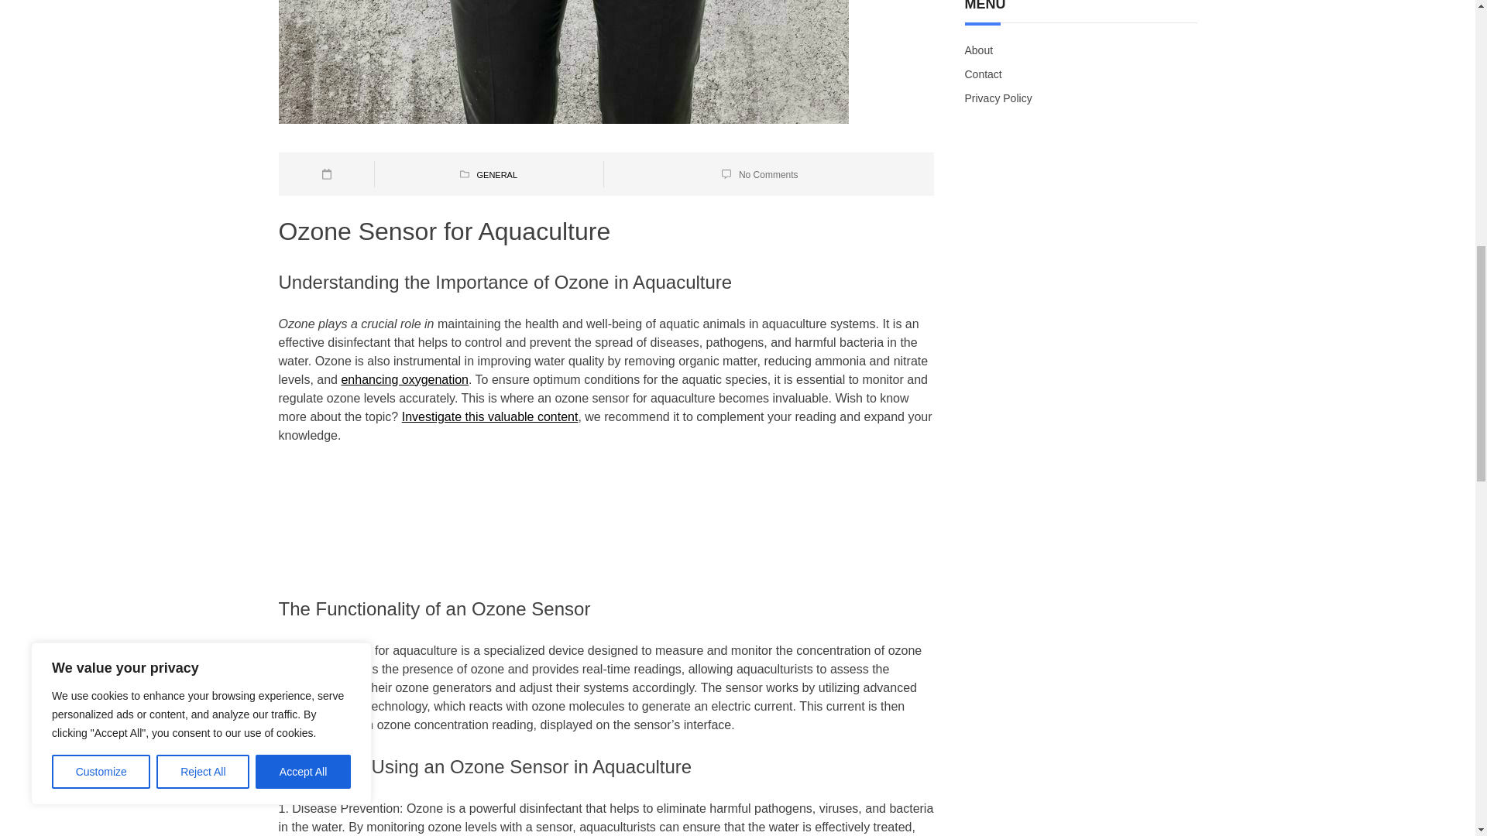  Describe the element at coordinates (768, 174) in the screenshot. I see `No Comments` at that location.